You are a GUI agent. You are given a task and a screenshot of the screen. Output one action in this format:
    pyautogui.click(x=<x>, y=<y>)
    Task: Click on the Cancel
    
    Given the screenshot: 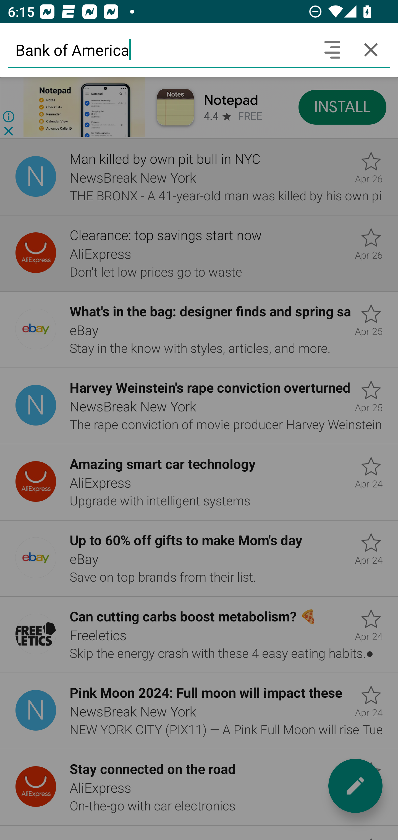 What is the action you would take?
    pyautogui.click(x=371, y=49)
    